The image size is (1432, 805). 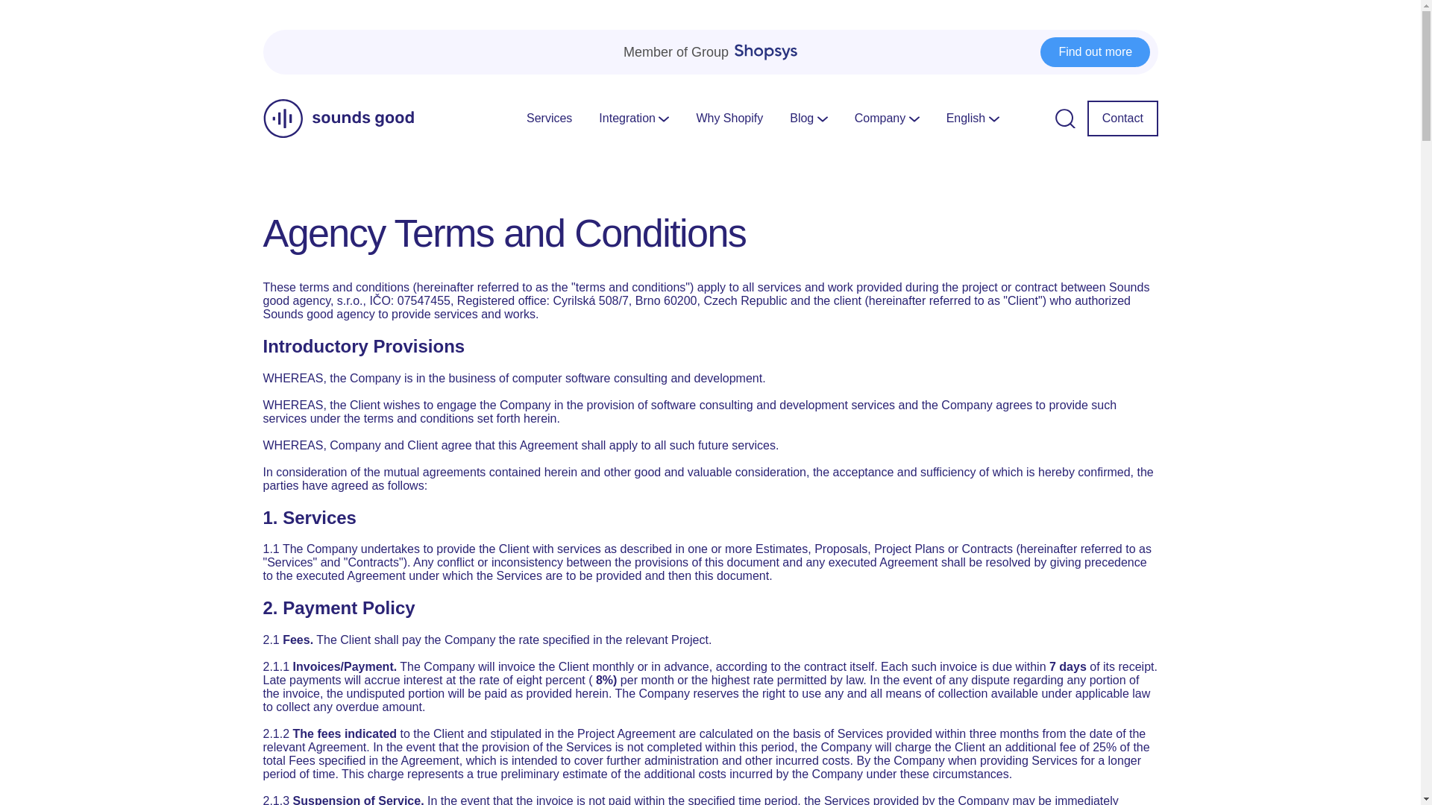 I want to click on Why Shopify, so click(x=729, y=118).